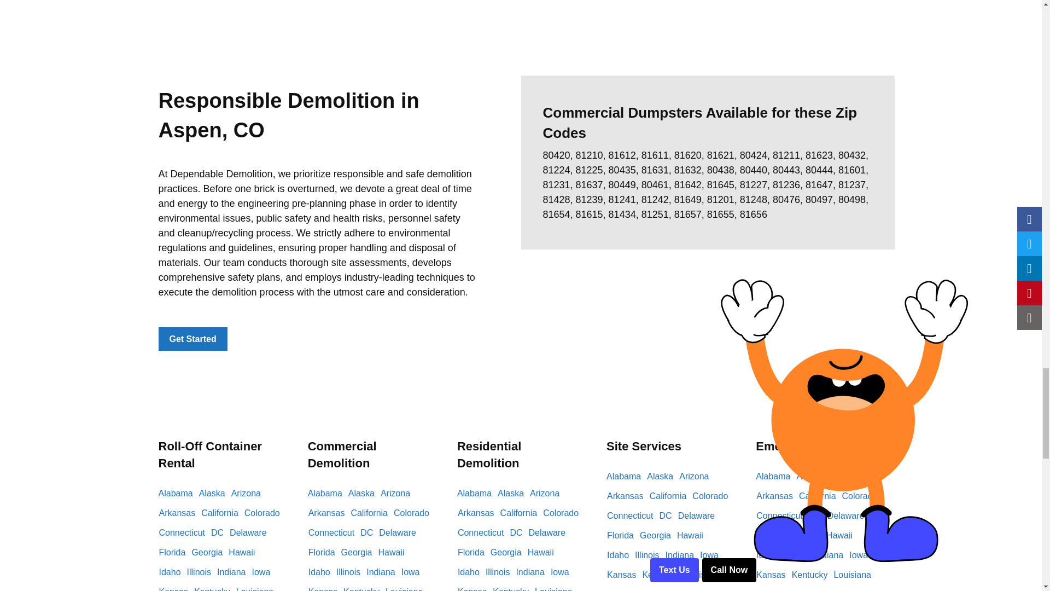 The width and height of the screenshot is (1050, 591). I want to click on Georgia, so click(209, 553).